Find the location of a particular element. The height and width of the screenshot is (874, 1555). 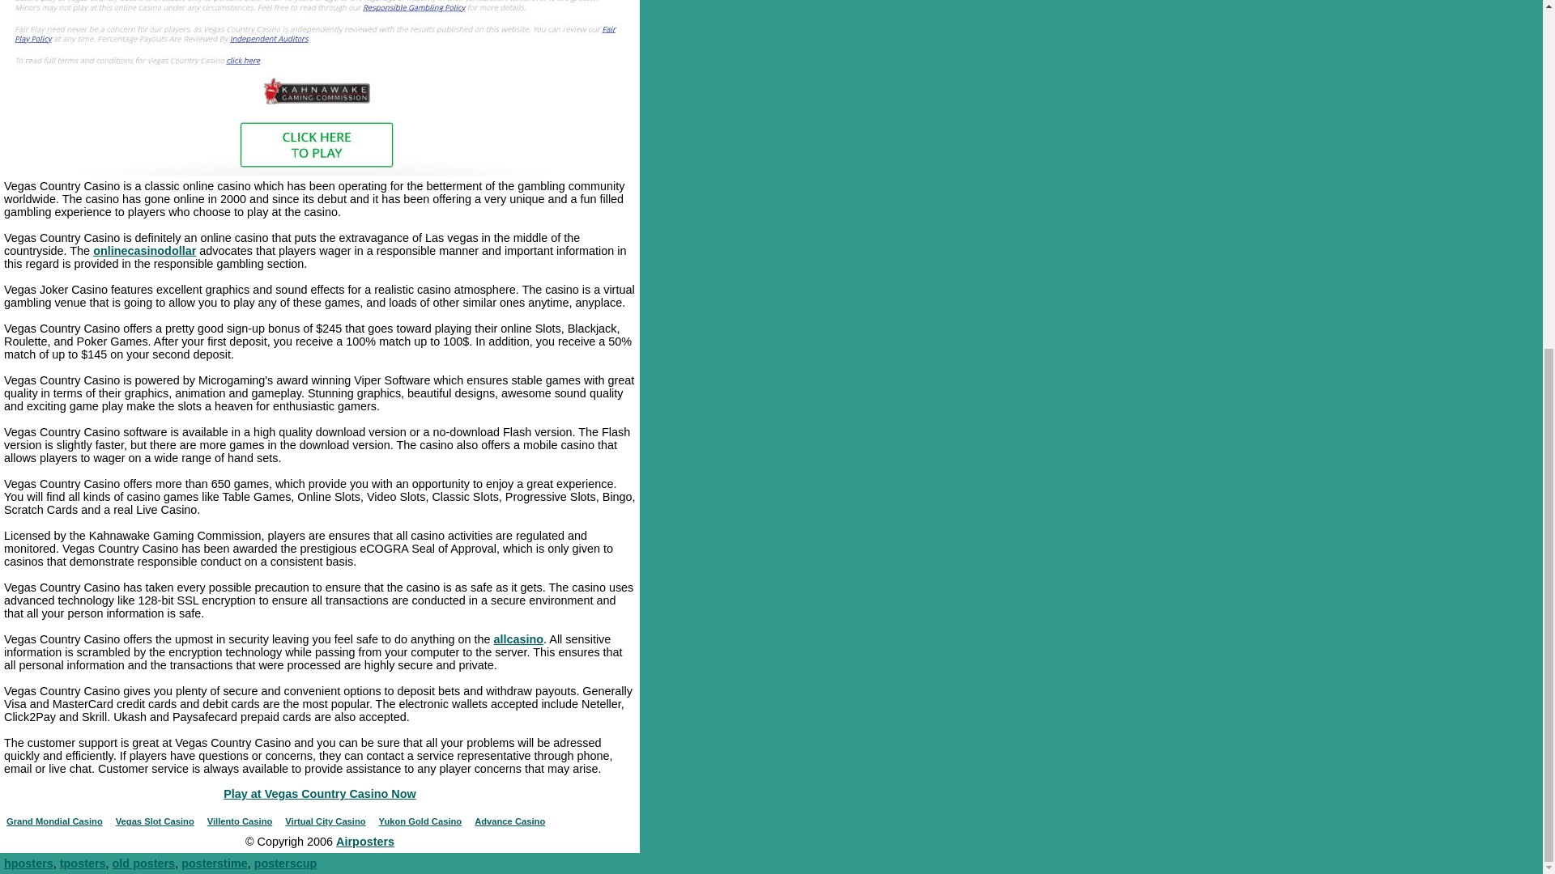

Advance Casino is located at coordinates (509, 821).